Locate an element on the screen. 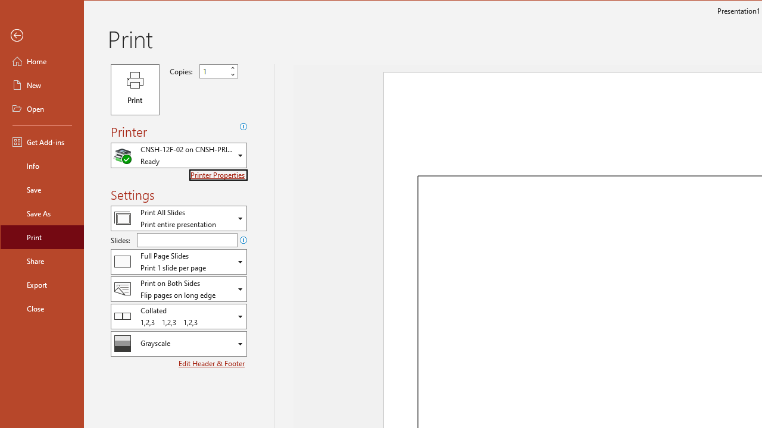 This screenshot has height=428, width=762. Info is located at coordinates (42, 165).